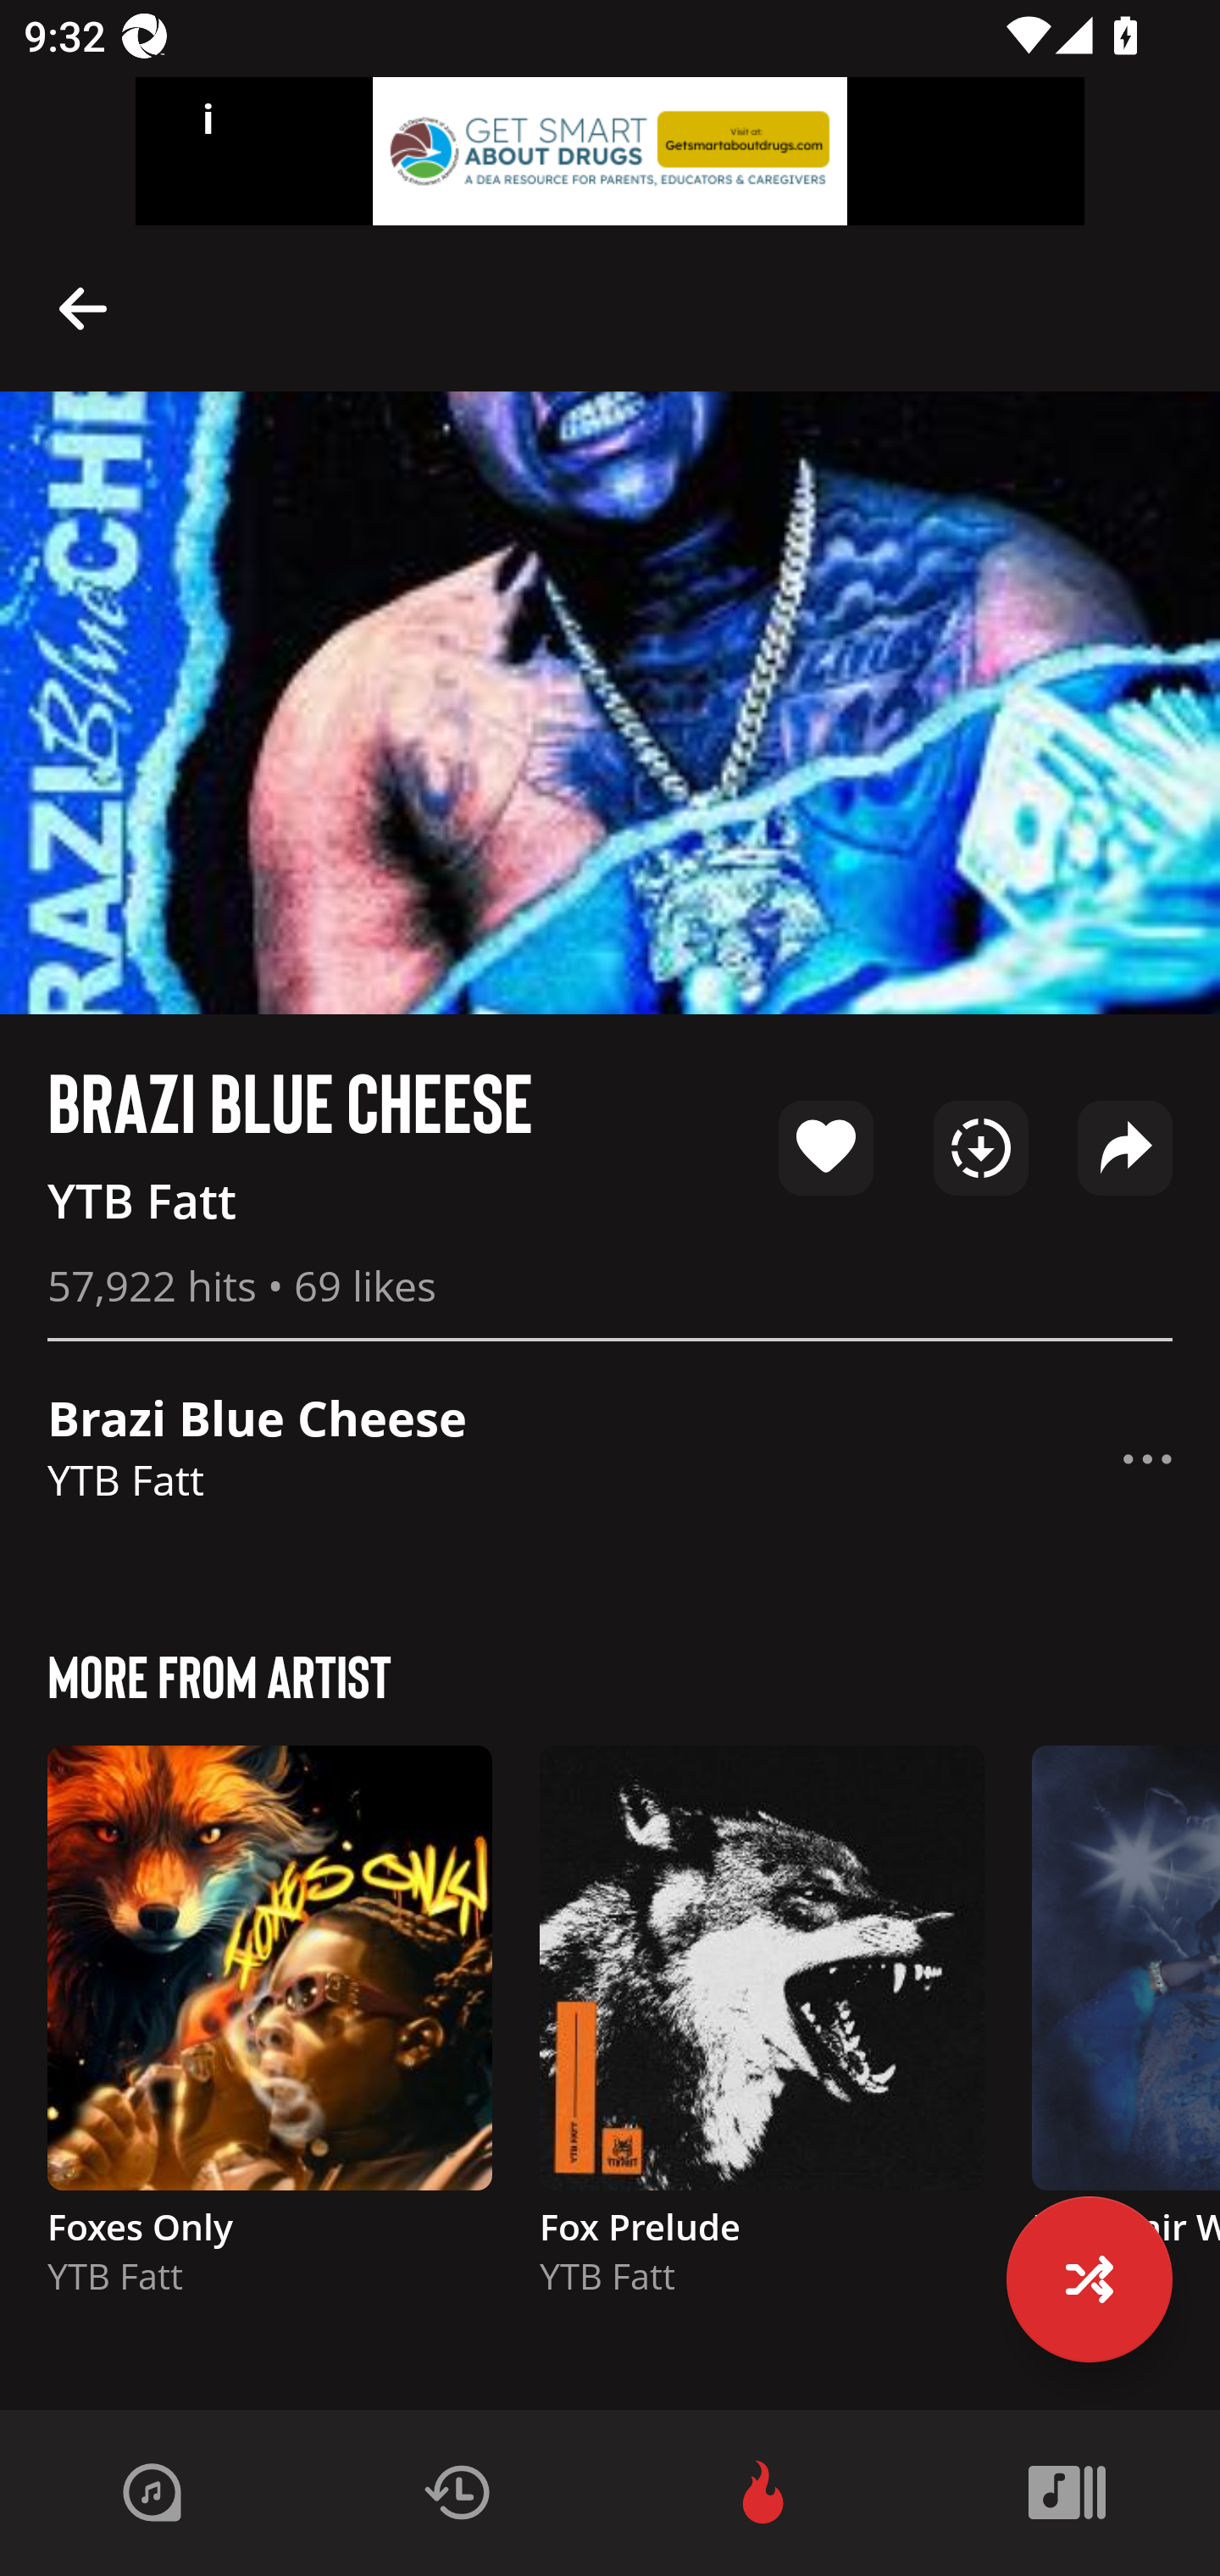 This screenshot has height=2576, width=1220. I want to click on Brazi Blue Cheese YTB Fatt Description, so click(610, 1459).